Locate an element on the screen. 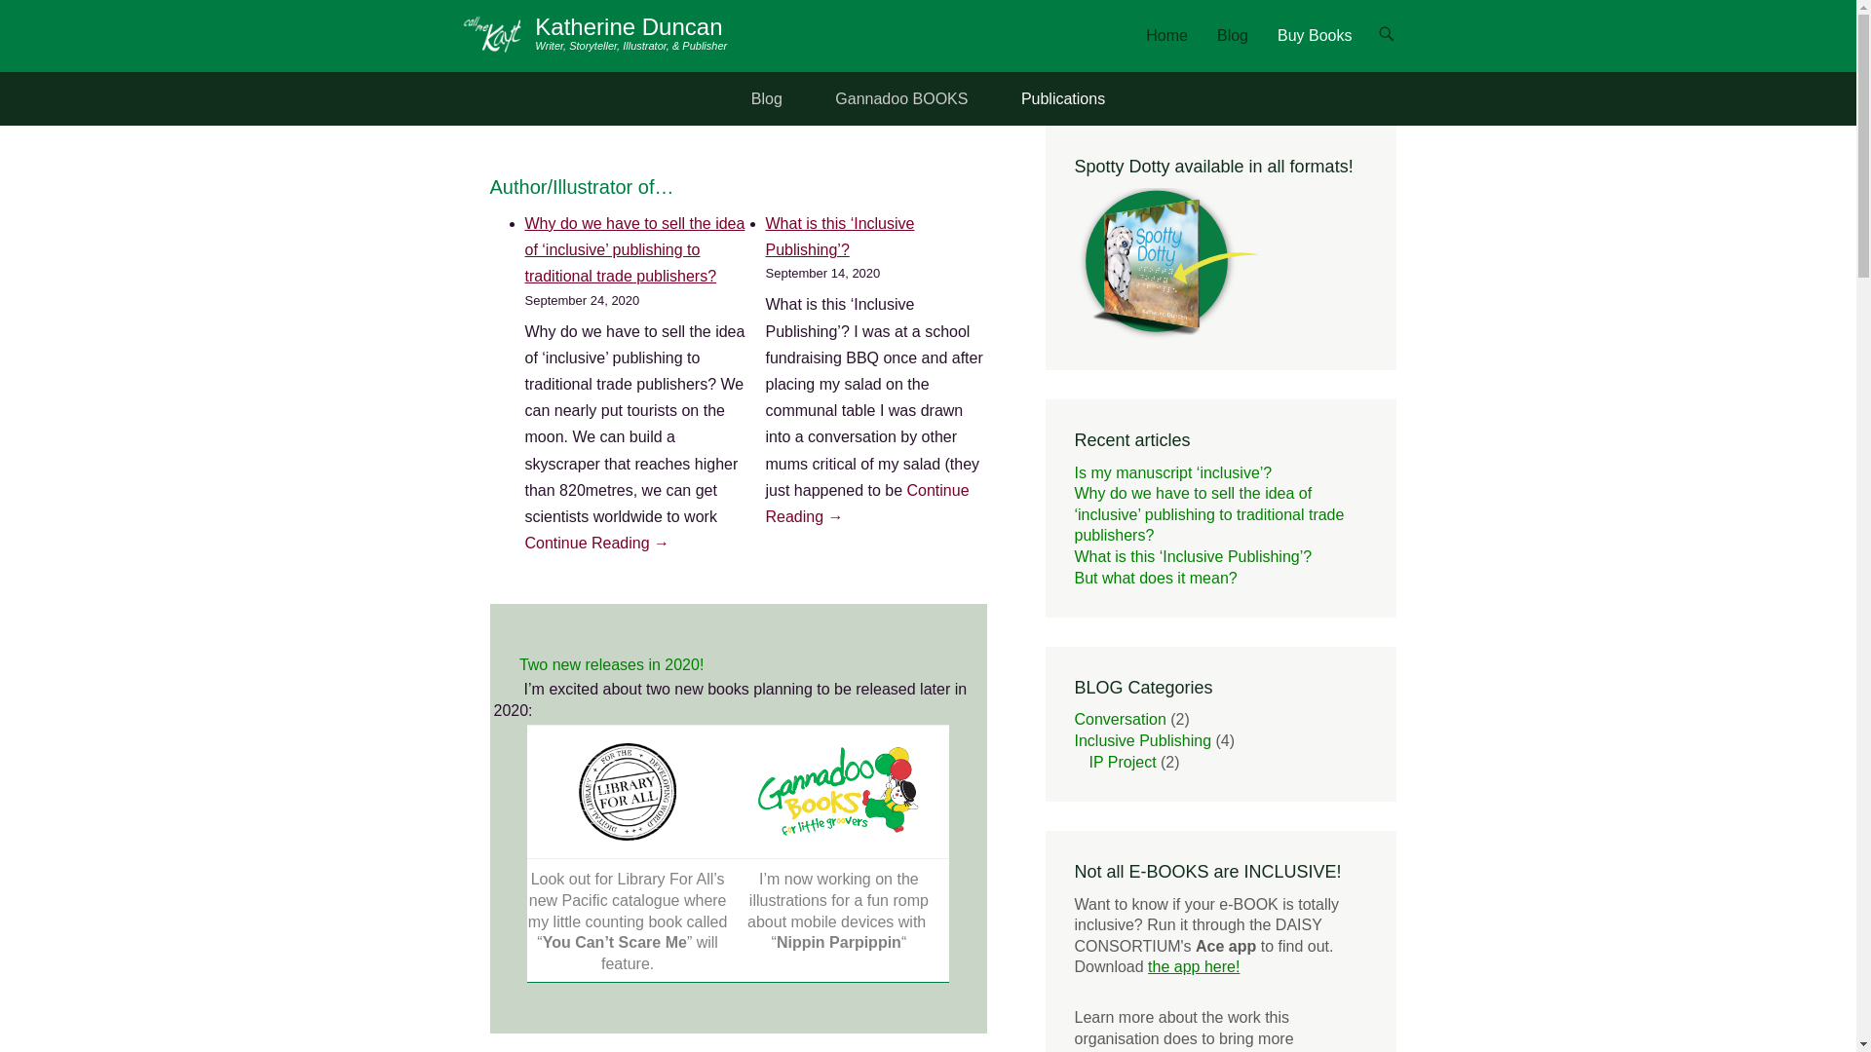 The height and width of the screenshot is (1052, 1871). Gannadoo BOOKS is located at coordinates (900, 99).